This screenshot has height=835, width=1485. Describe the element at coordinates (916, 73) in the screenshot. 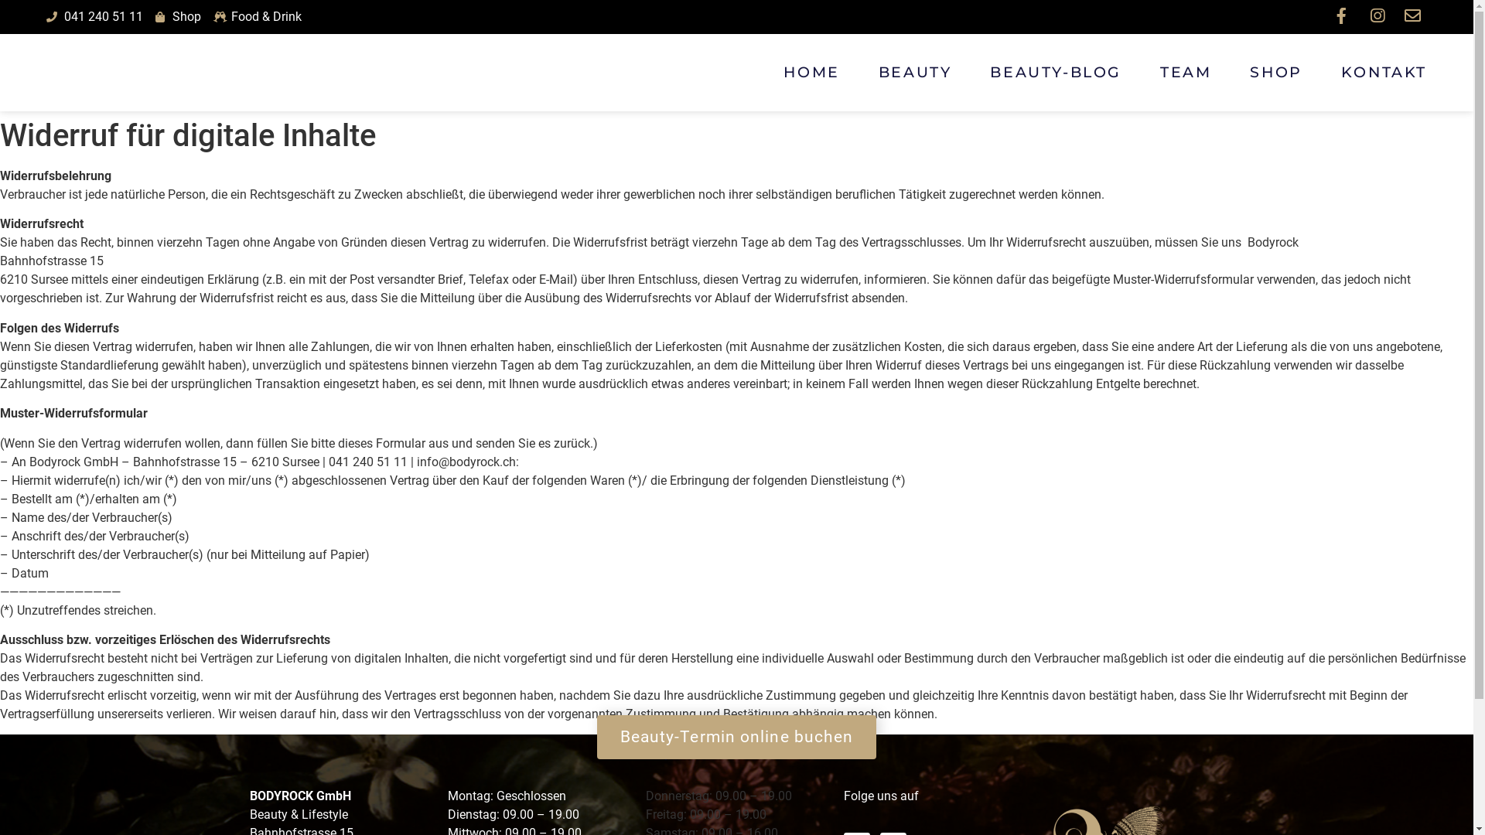

I see `BEAUTY` at that location.